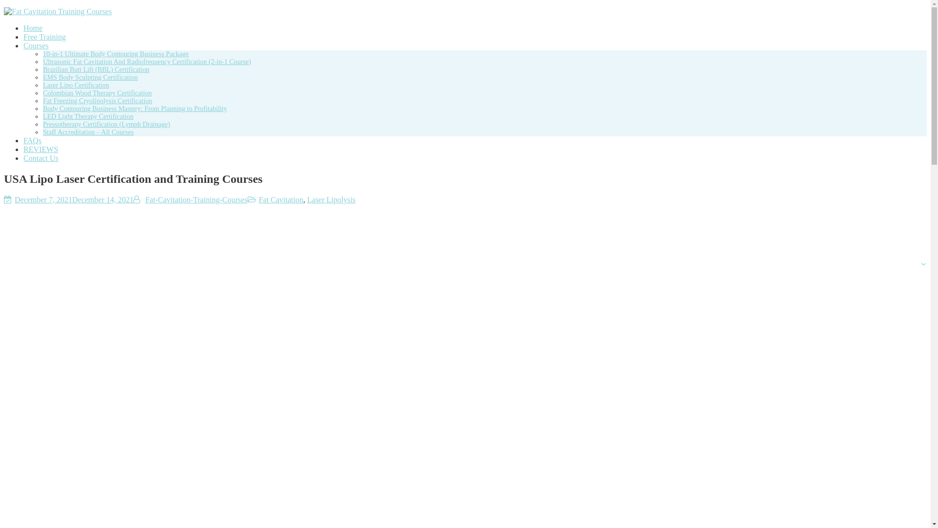  I want to click on Colombian Wood Therapy Certification, so click(98, 93).